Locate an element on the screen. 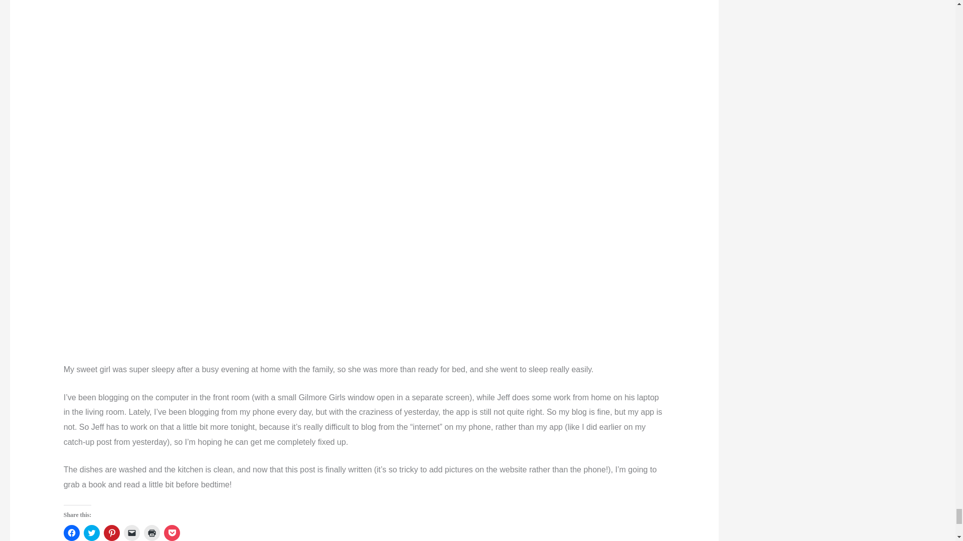 The image size is (963, 541). Click to share on Facebook is located at coordinates (71, 533).